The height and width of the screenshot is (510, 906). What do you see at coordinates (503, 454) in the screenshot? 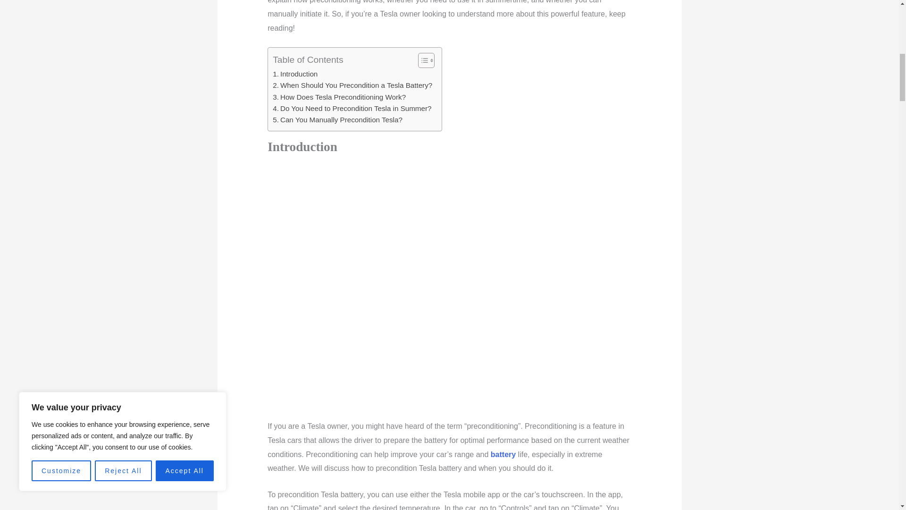
I see `battery` at bounding box center [503, 454].